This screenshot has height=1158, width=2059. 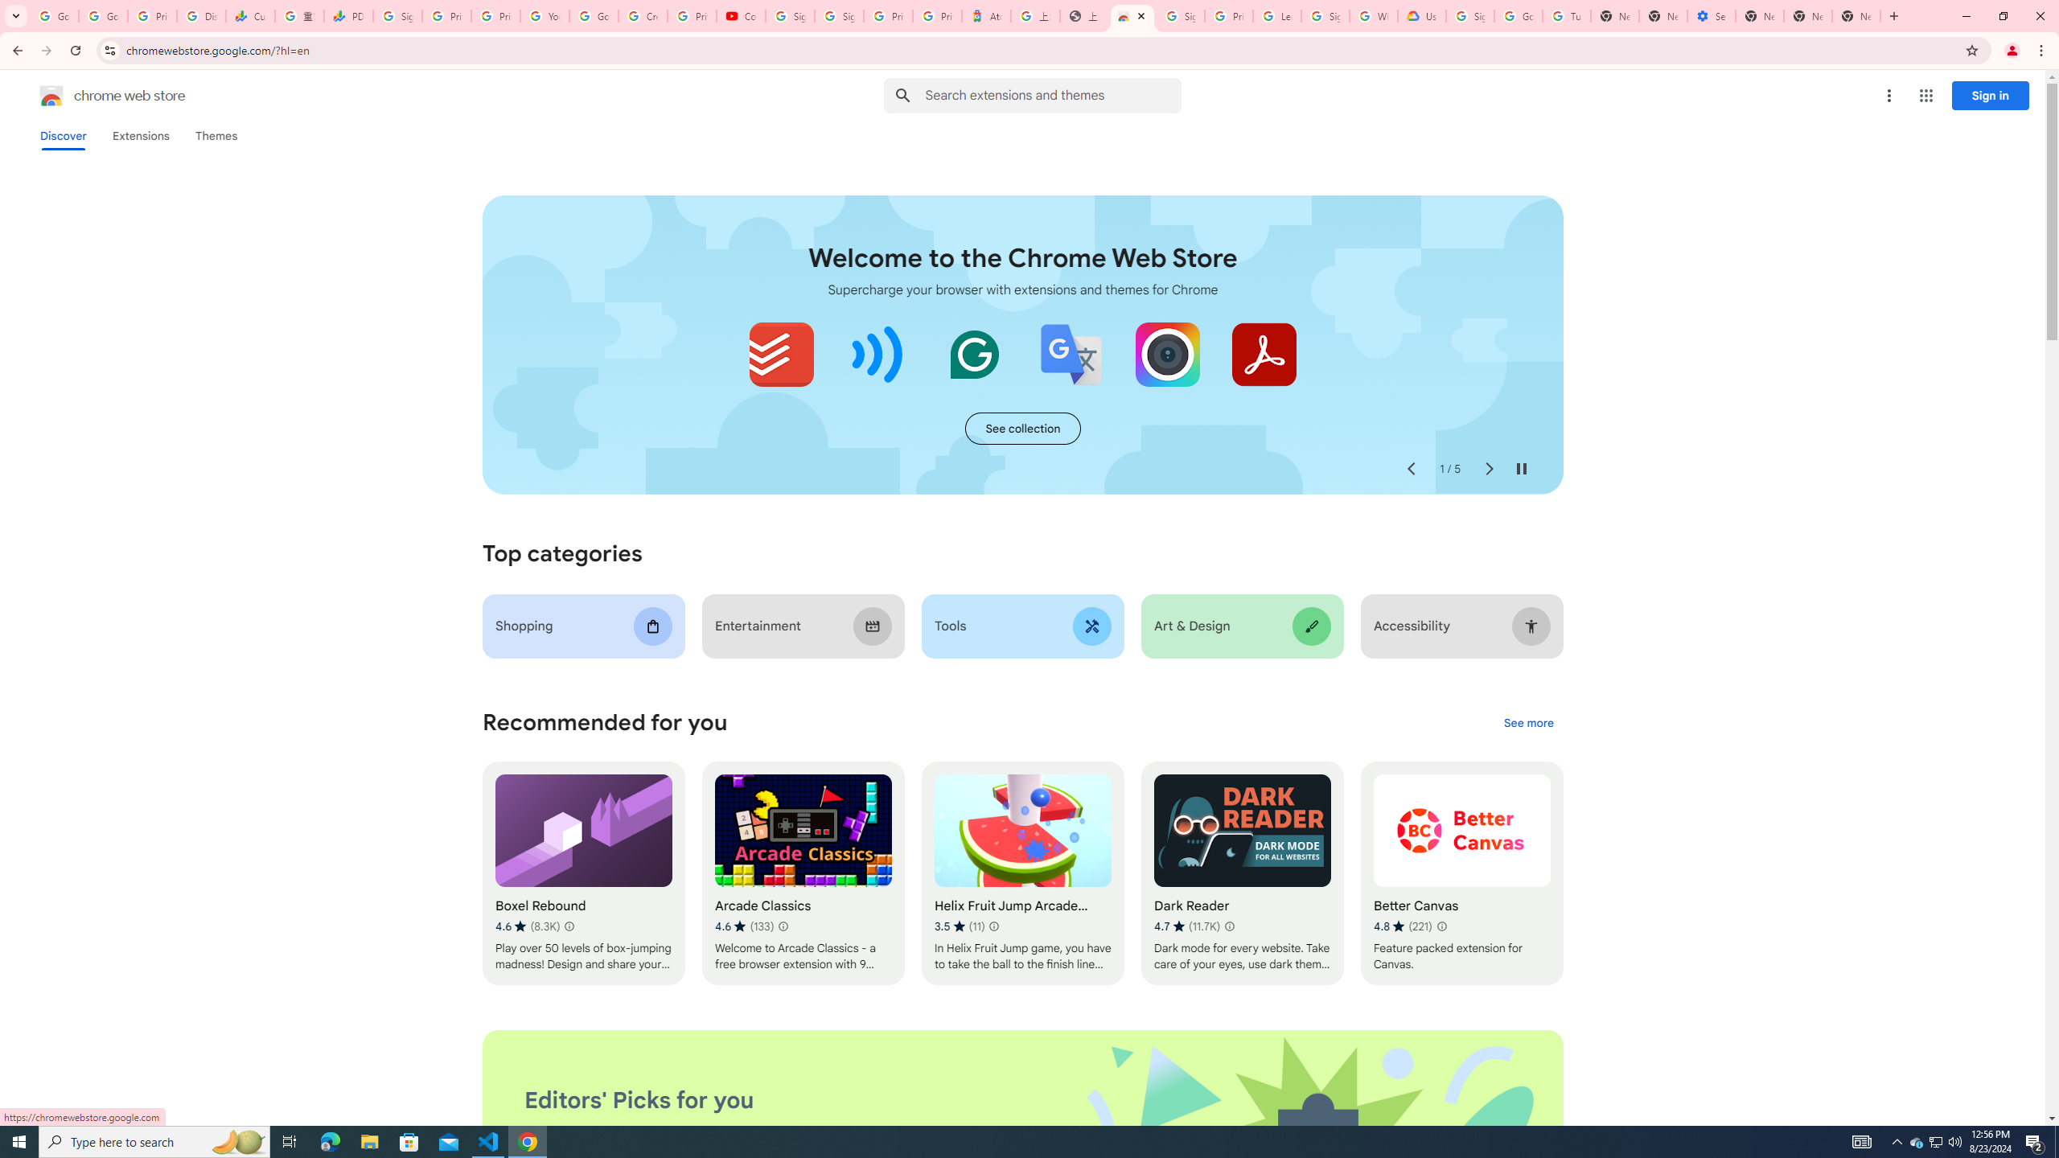 What do you see at coordinates (527, 926) in the screenshot?
I see `Average rating 4.6 out of 5 stars. 8.3K ratings.` at bounding box center [527, 926].